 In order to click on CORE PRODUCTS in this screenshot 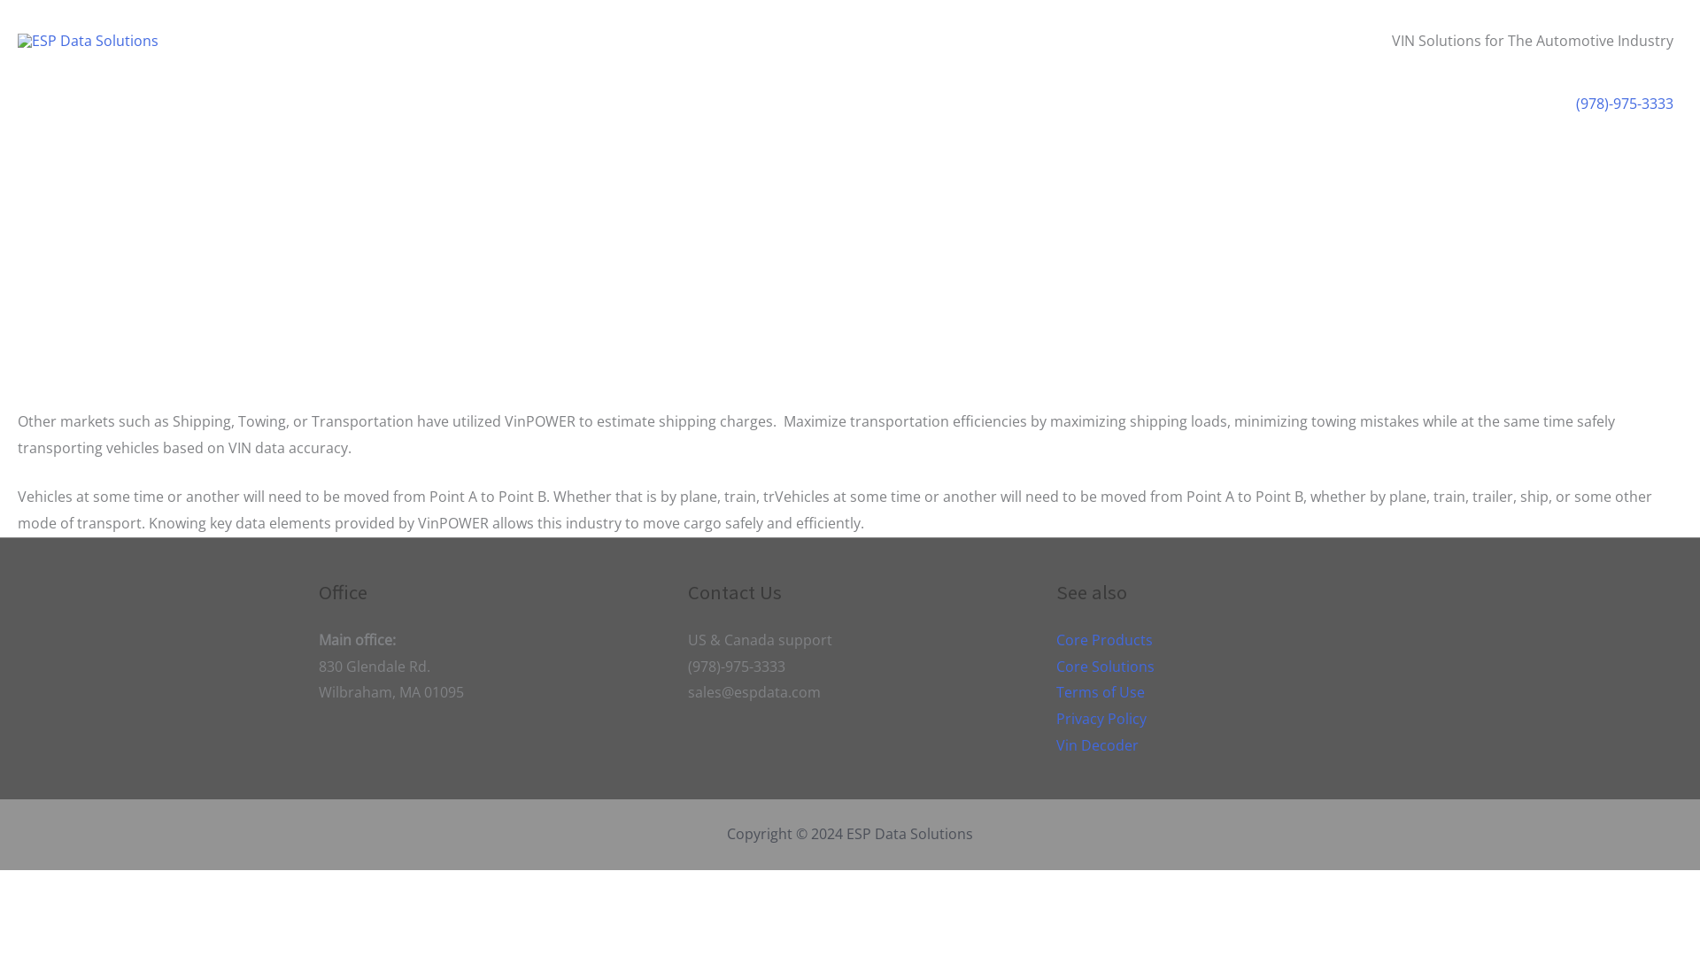, I will do `click(157, 104)`.